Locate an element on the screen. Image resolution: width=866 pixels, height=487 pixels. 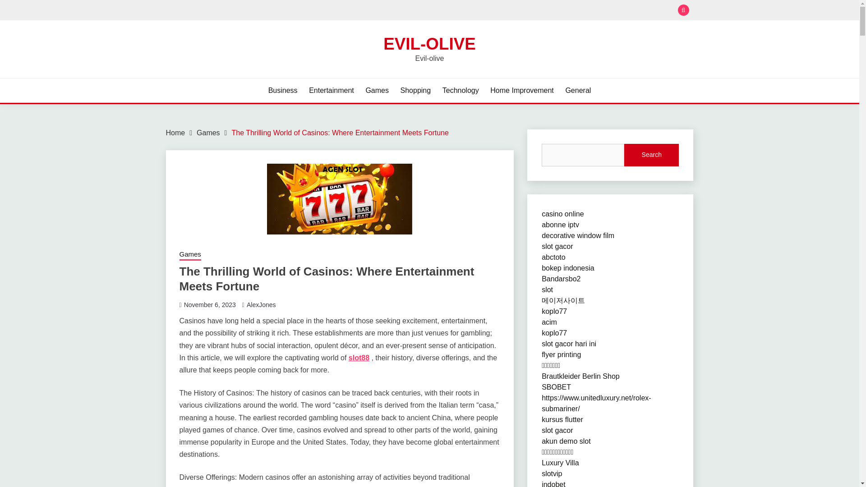
slot gacor is located at coordinates (557, 246).